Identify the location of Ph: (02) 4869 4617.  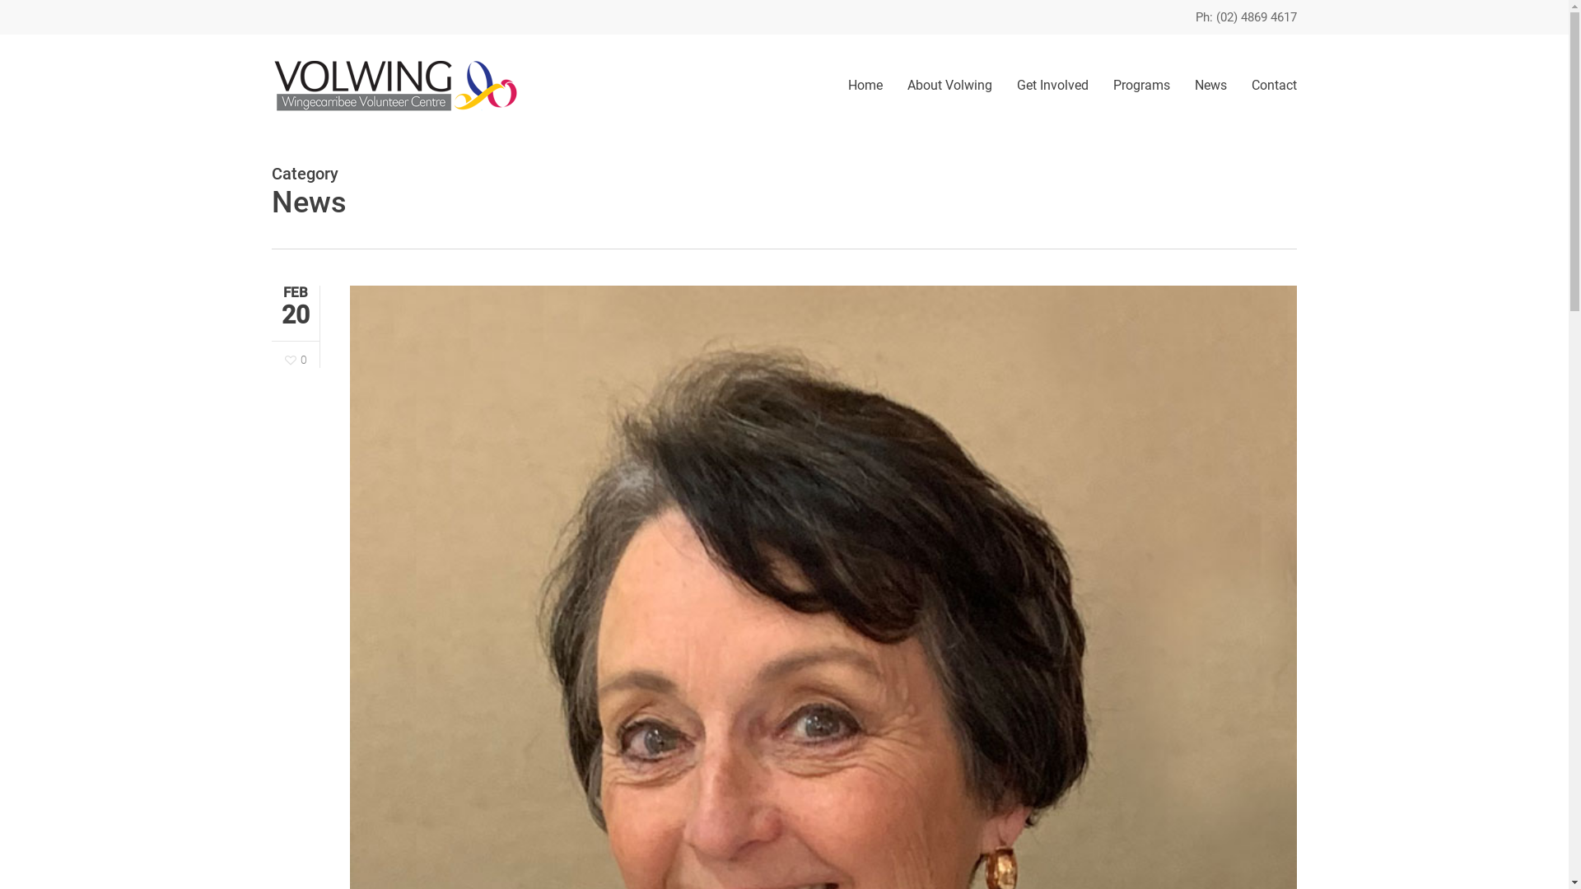
(1247, 17).